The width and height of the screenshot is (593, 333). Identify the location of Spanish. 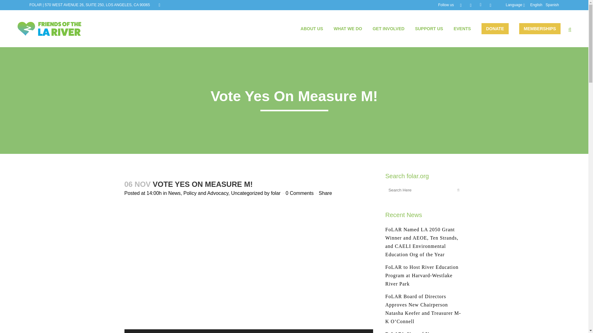
(552, 5).